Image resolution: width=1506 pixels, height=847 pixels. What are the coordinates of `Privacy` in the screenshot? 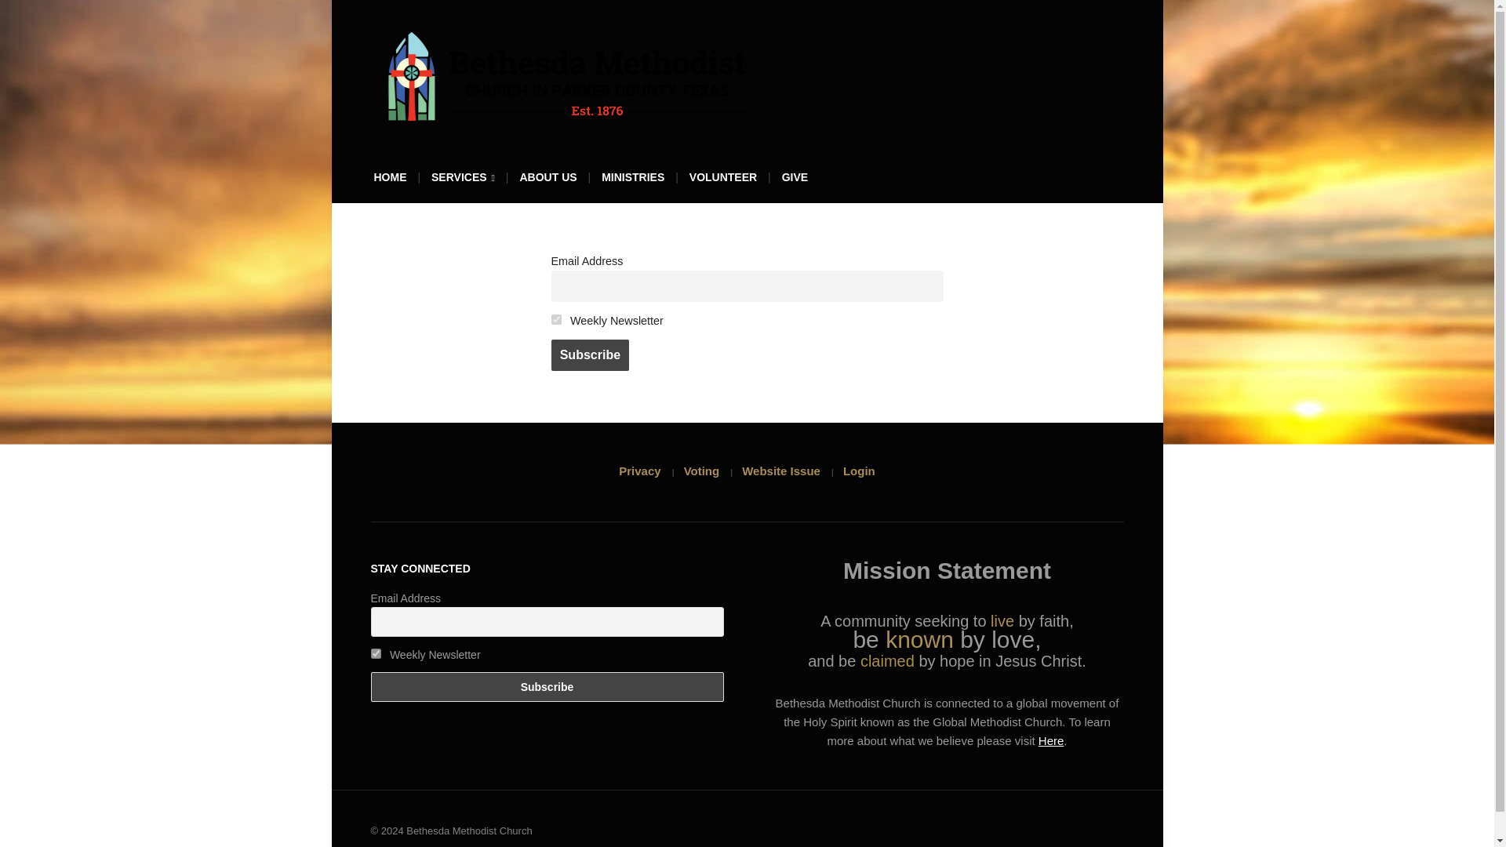 It's located at (640, 471).